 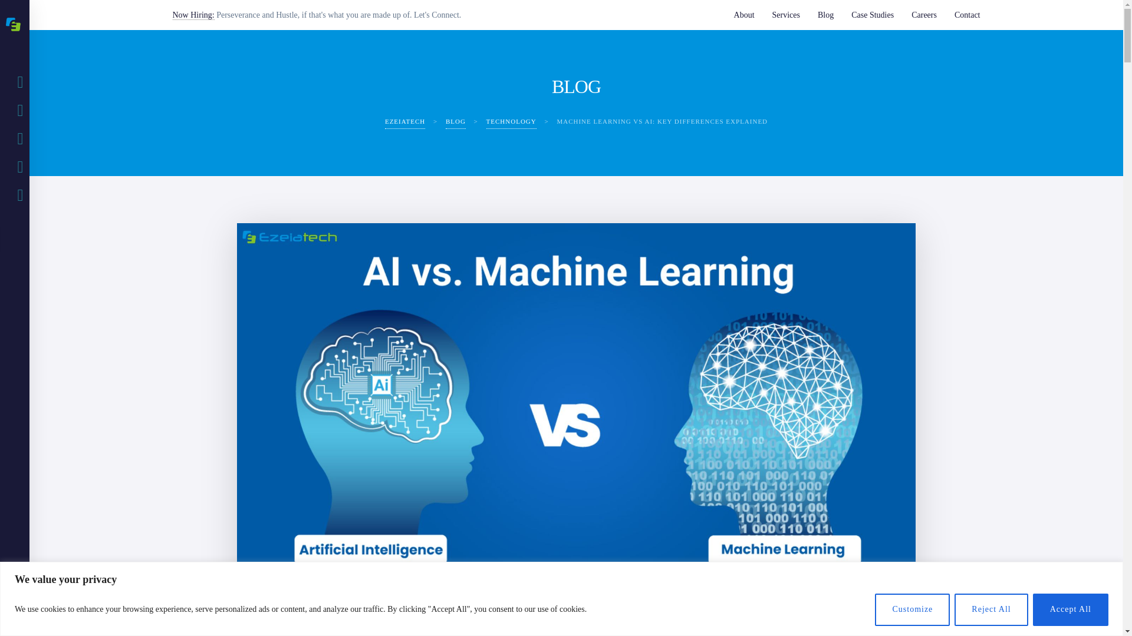 What do you see at coordinates (786, 15) in the screenshot?
I see `Services` at bounding box center [786, 15].